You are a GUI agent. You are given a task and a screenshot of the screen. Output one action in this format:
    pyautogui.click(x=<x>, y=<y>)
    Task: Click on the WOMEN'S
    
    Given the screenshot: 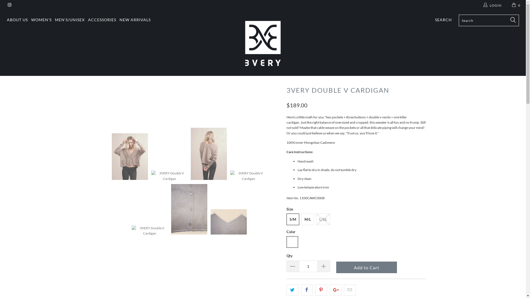 What is the action you would take?
    pyautogui.click(x=41, y=20)
    